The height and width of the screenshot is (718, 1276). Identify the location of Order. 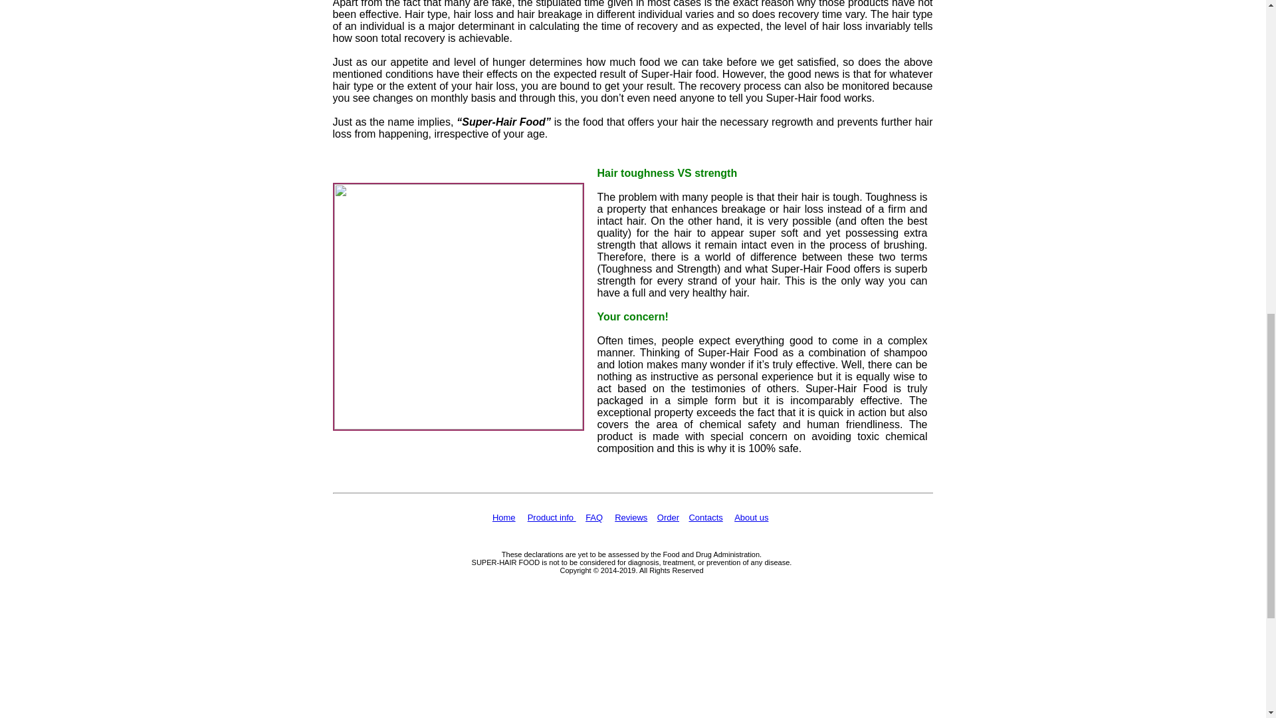
(667, 517).